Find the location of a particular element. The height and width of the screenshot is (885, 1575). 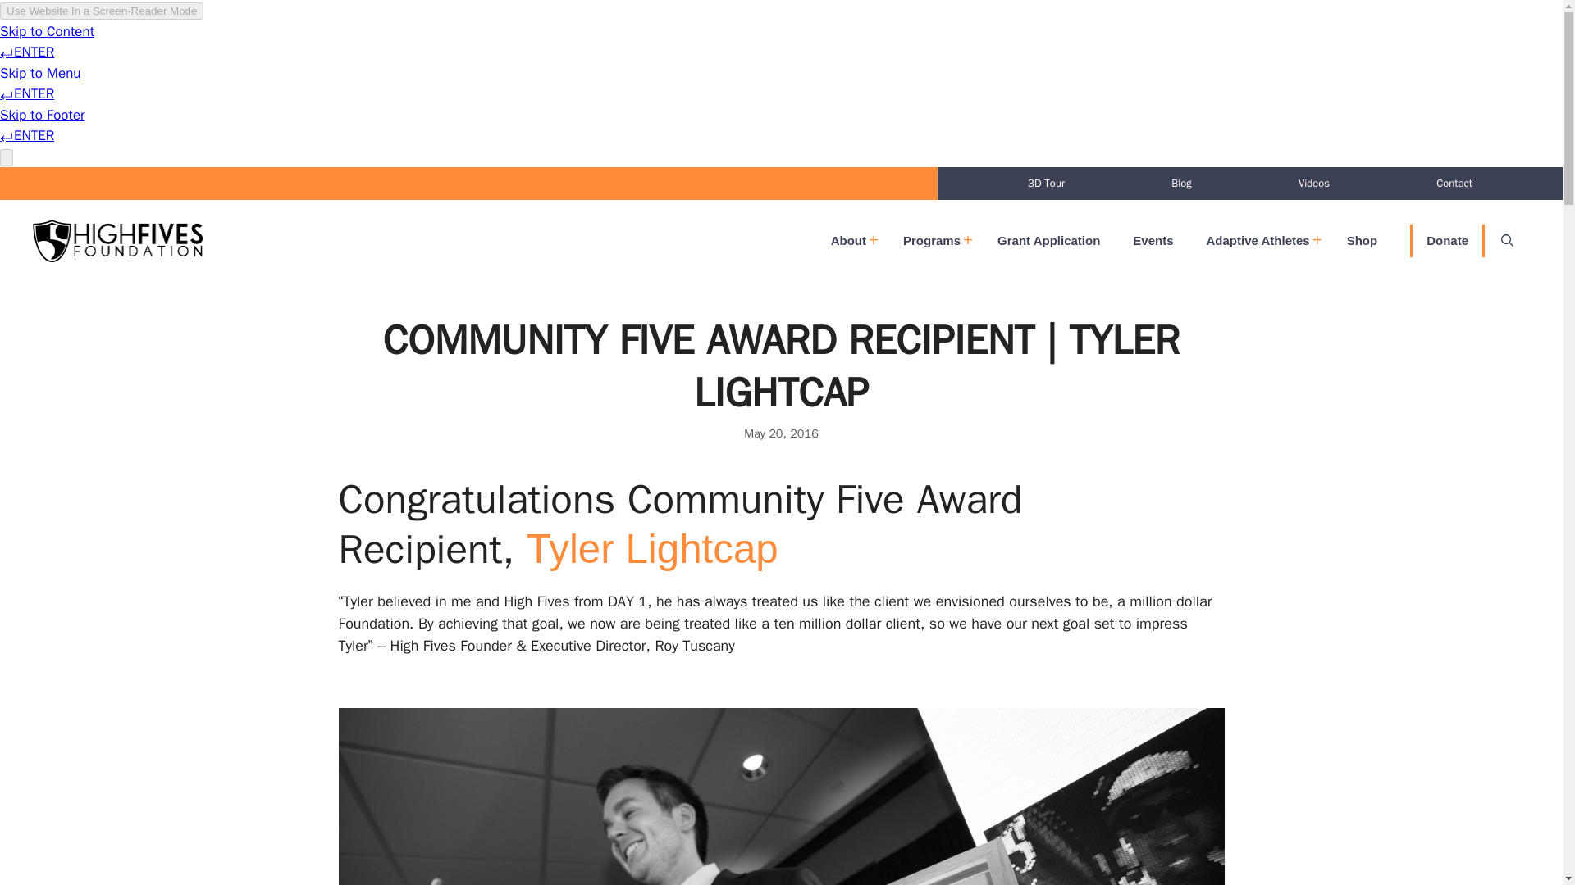

Events is located at coordinates (1153, 241).